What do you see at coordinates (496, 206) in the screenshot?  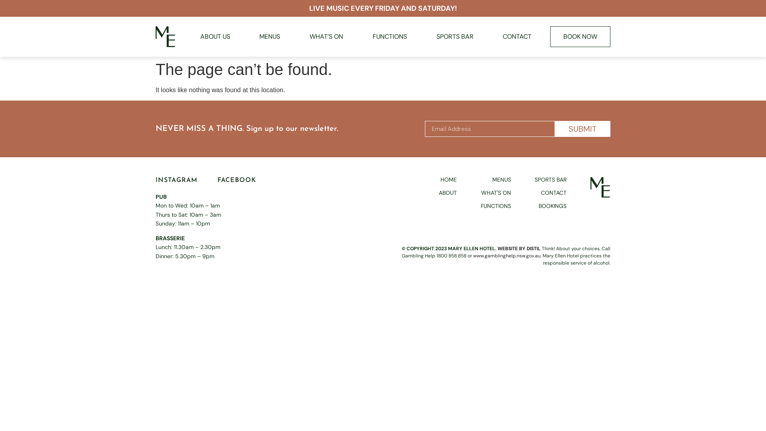 I see `FUNCTIONS` at bounding box center [496, 206].